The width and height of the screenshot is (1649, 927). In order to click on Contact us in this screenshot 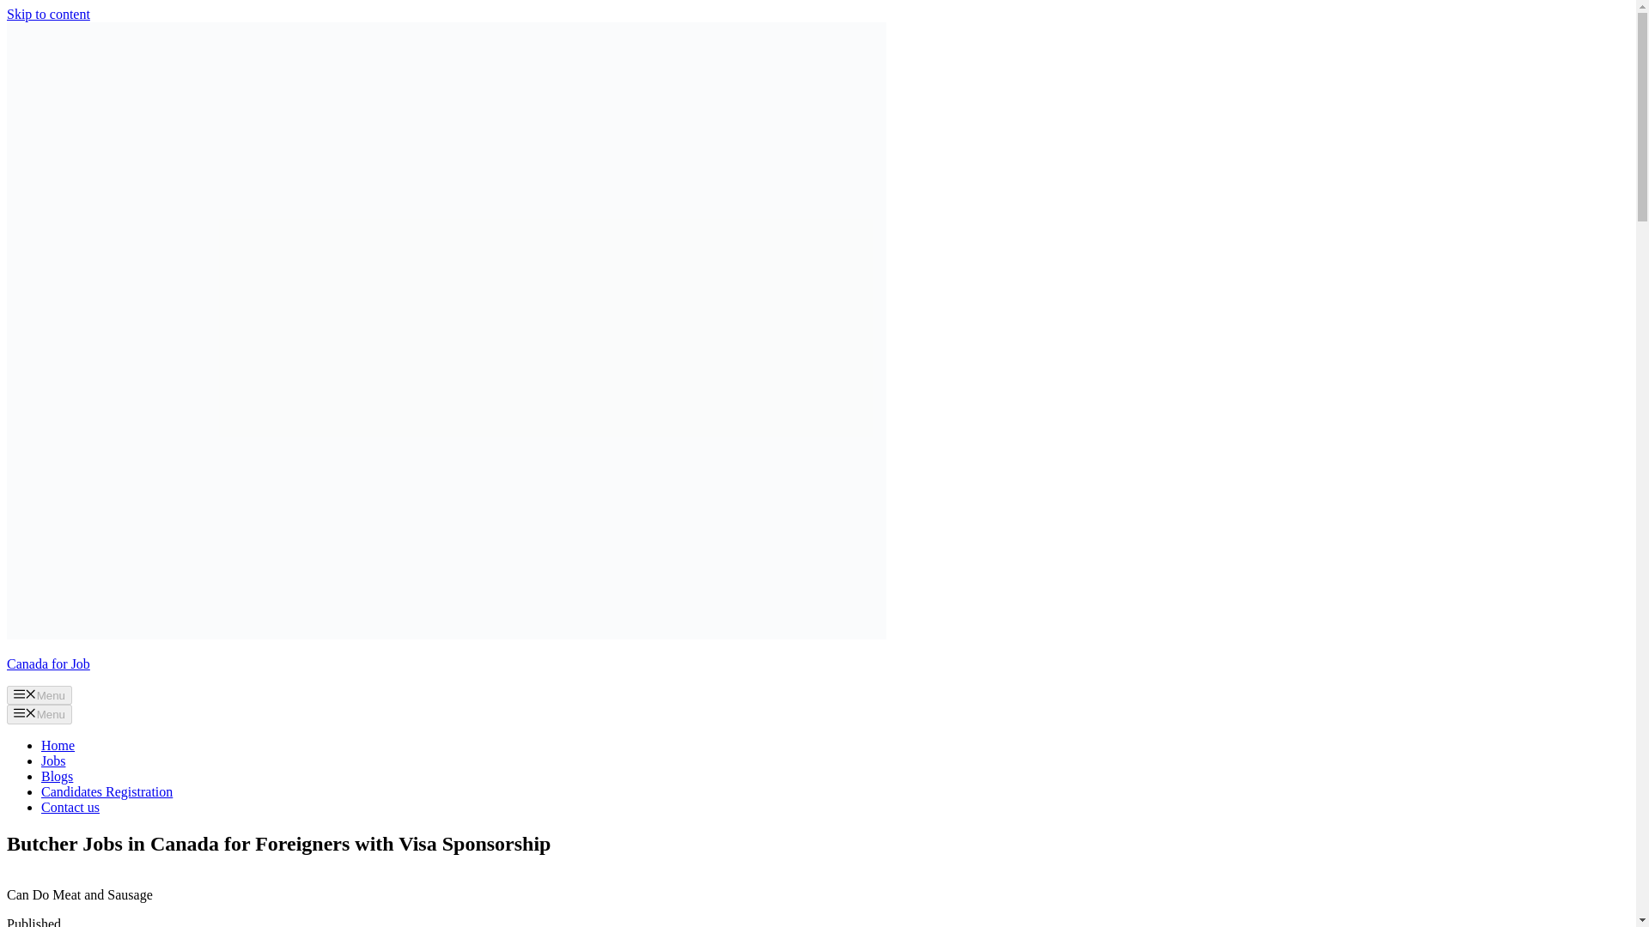, I will do `click(70, 807)`.